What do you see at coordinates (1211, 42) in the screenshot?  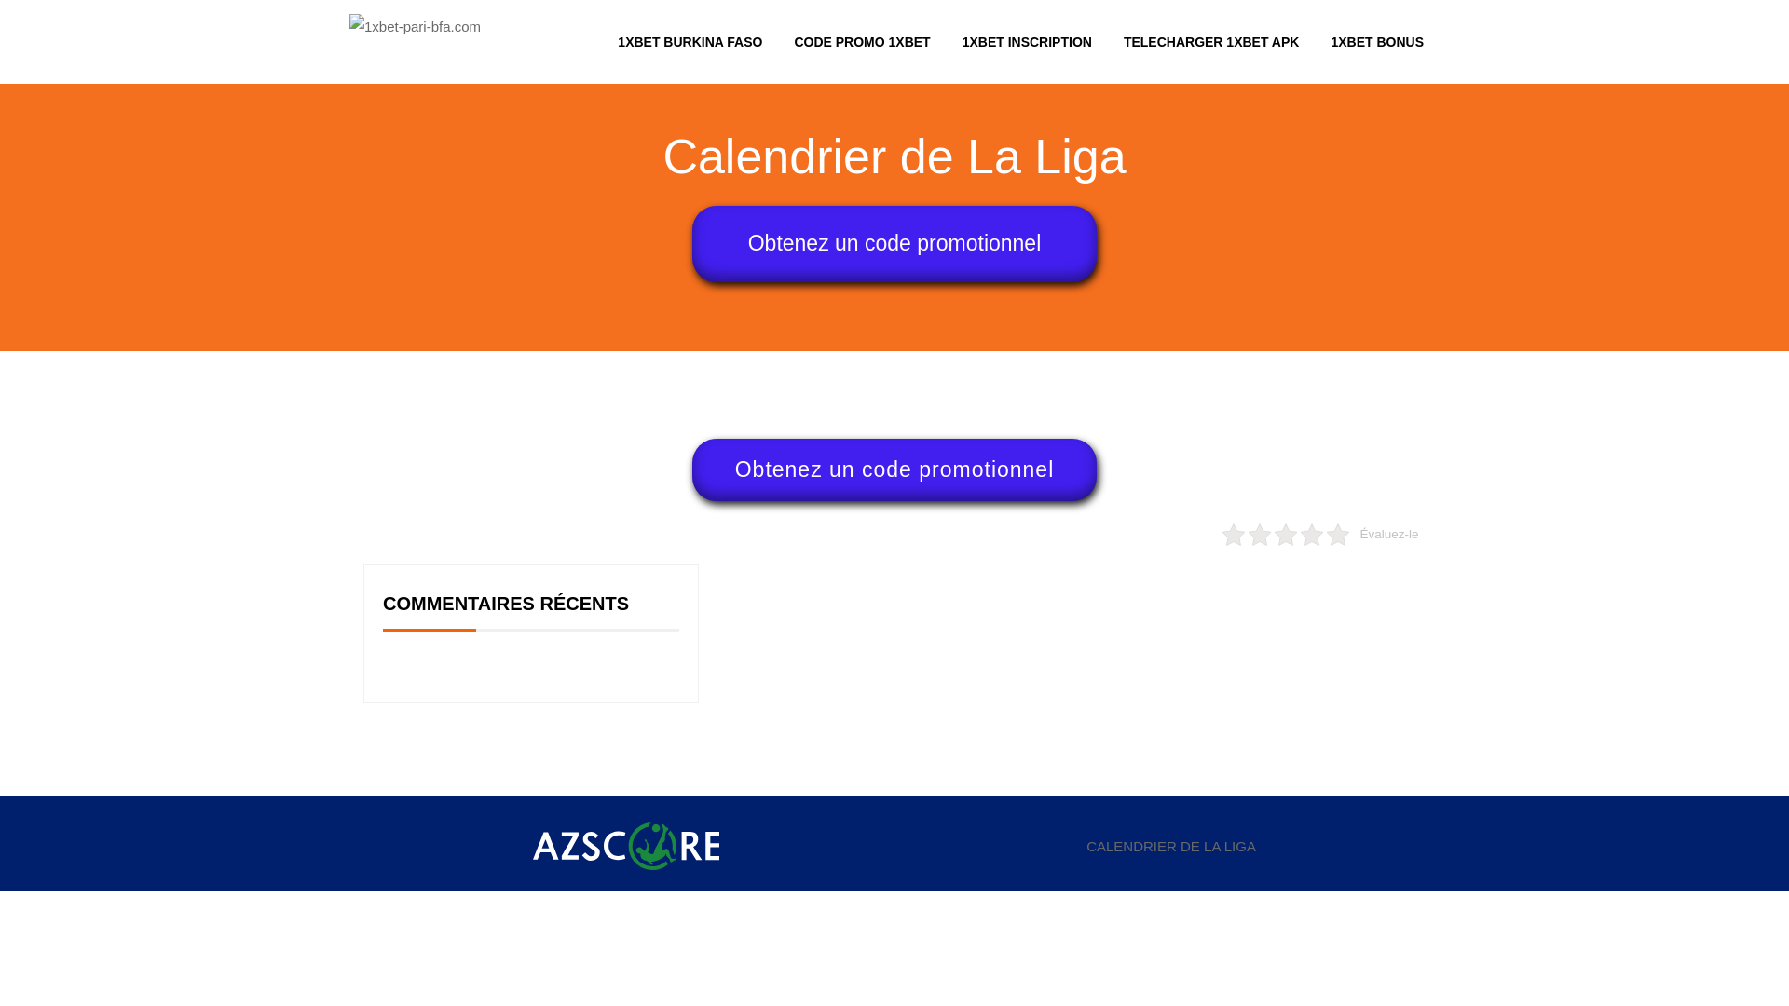 I see `TELECHARGER 1XBET APK` at bounding box center [1211, 42].